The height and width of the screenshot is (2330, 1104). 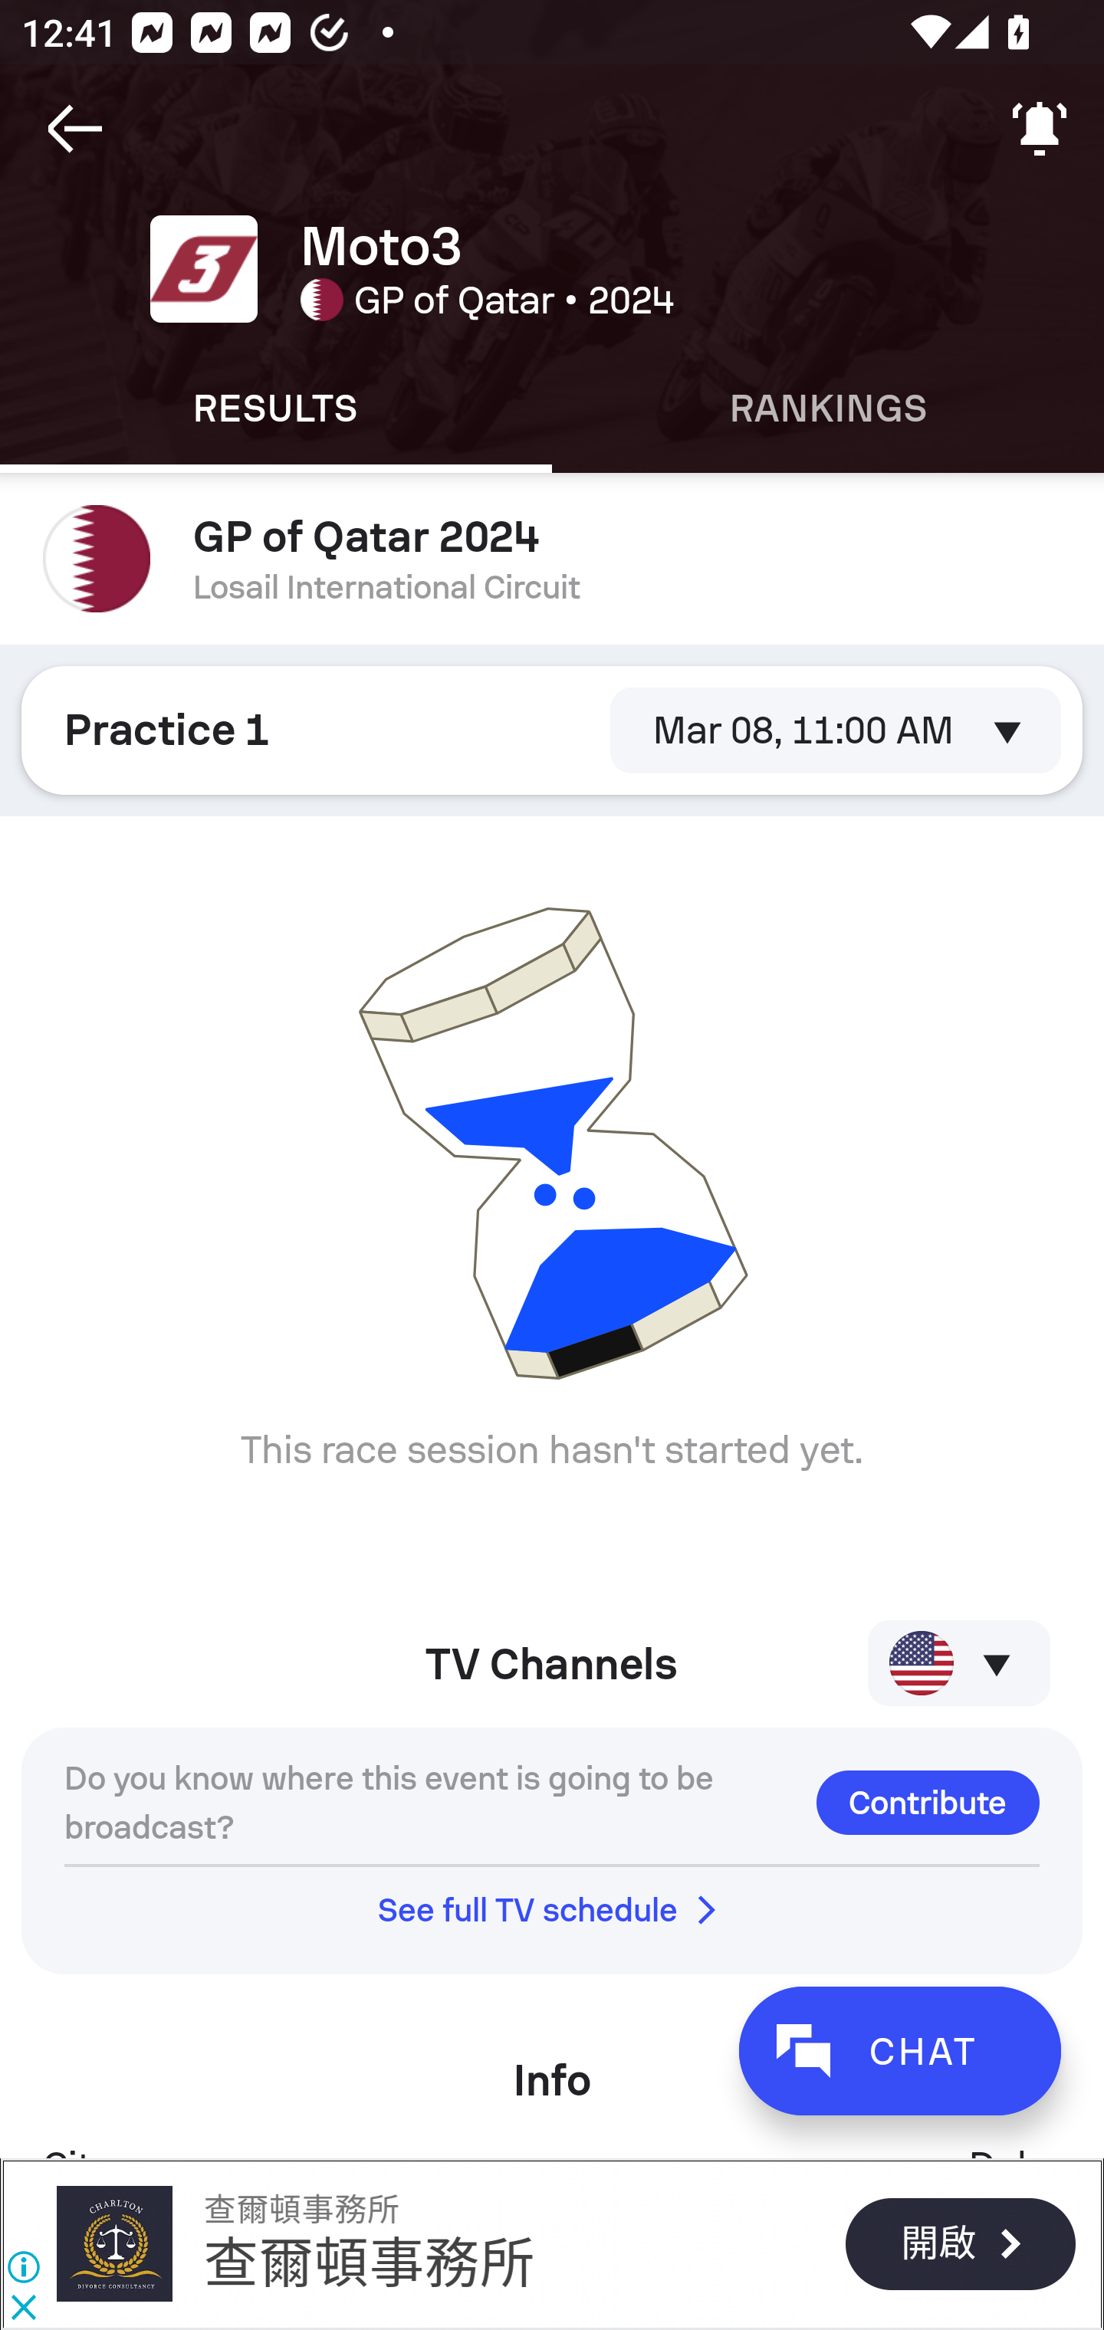 I want to click on Contribute, so click(x=928, y=1802).